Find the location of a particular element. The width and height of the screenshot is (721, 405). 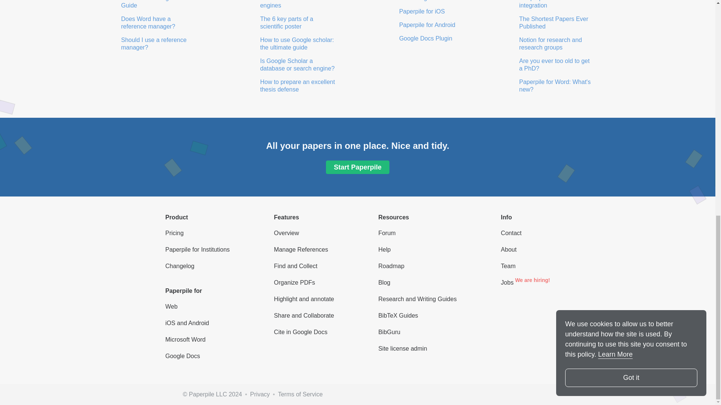

The best academic search engines is located at coordinates (295, 4).